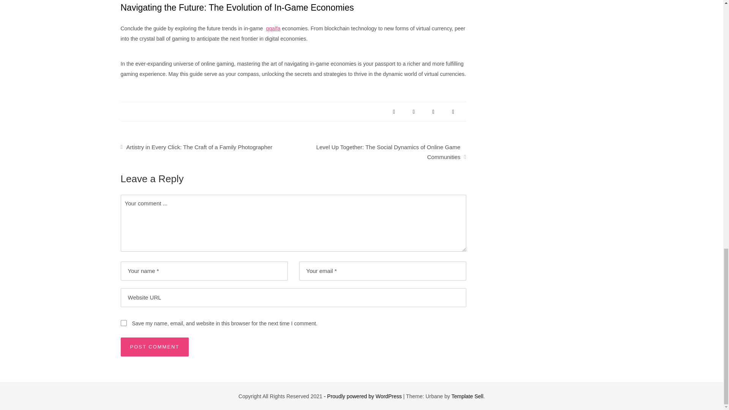 The image size is (729, 410). I want to click on - Proudly powered by WordPress, so click(363, 396).